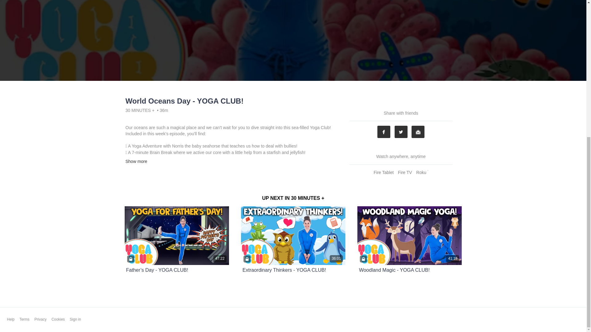  I want to click on Facebook, so click(384, 132).